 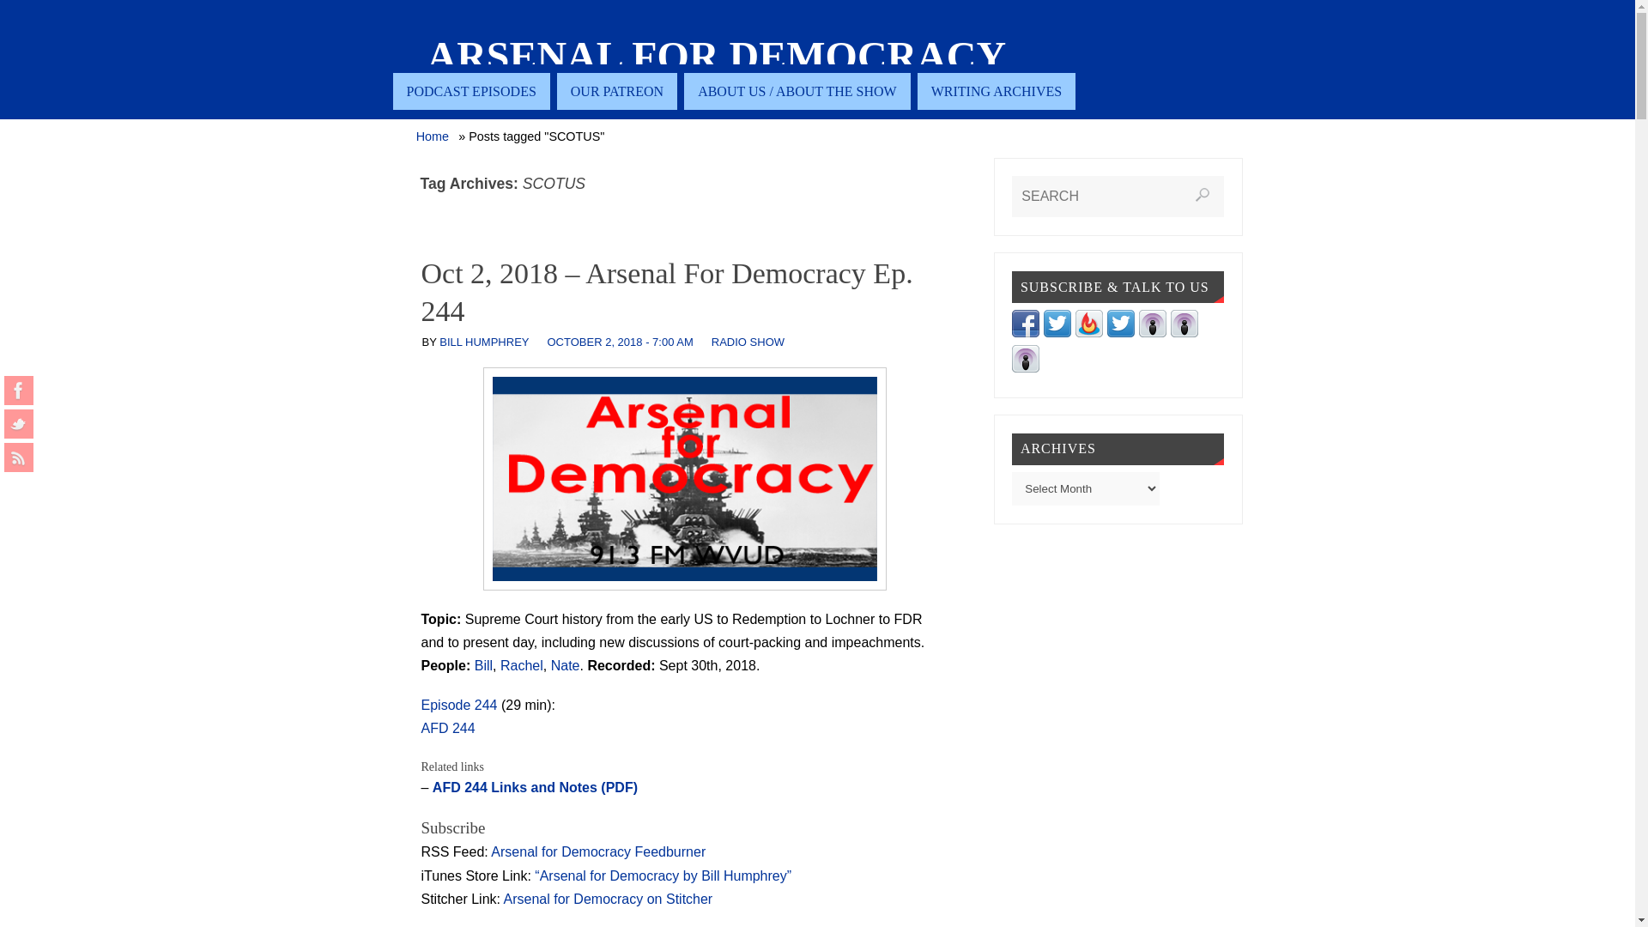 What do you see at coordinates (997, 91) in the screenshot?
I see `WRITING ARCHIVES` at bounding box center [997, 91].